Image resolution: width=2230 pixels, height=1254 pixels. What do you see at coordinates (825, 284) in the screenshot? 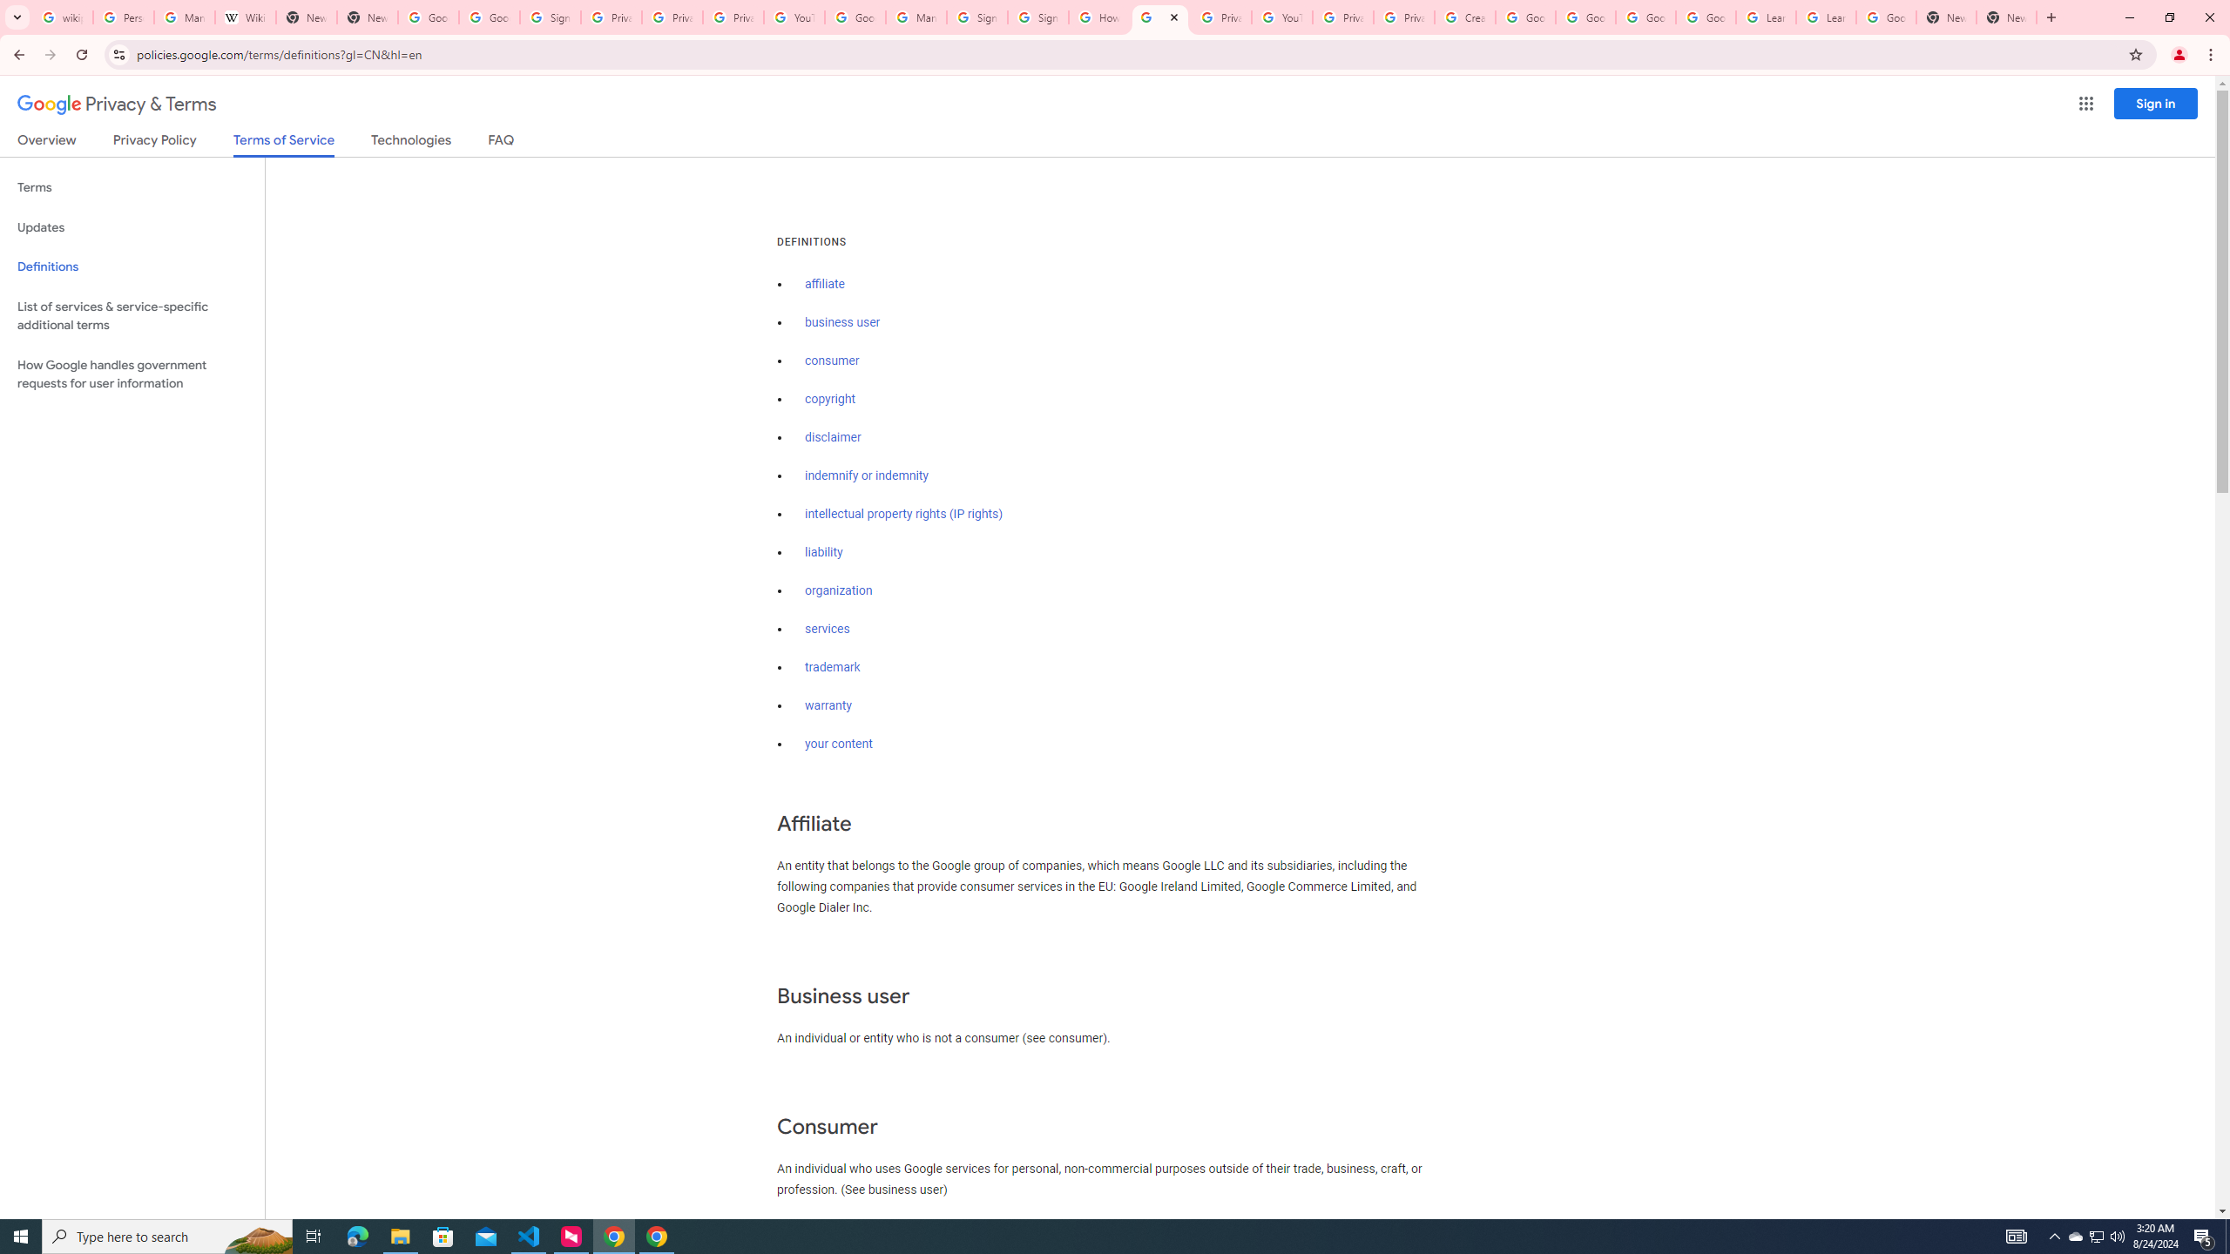
I see `affiliate` at bounding box center [825, 284].